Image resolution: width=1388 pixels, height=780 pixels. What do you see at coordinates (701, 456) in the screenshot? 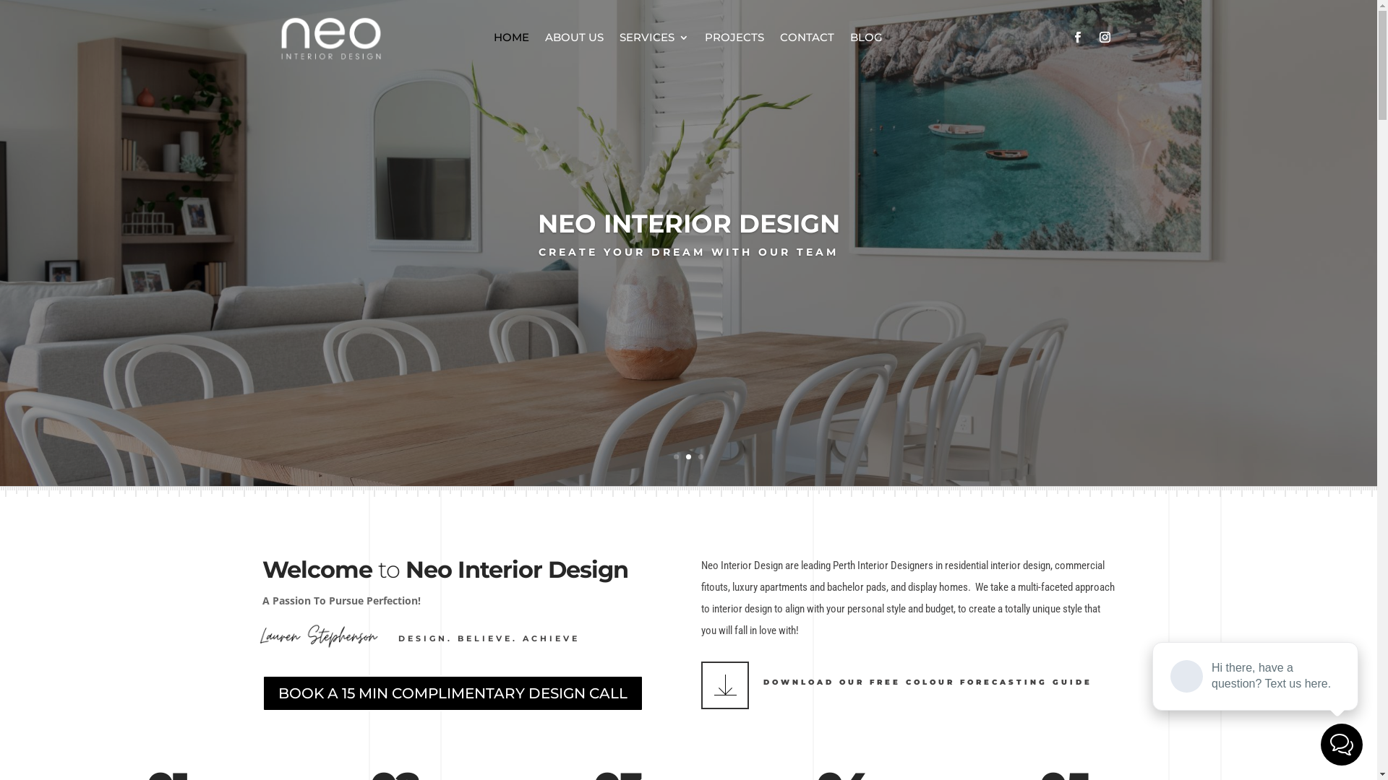
I see `3` at bounding box center [701, 456].